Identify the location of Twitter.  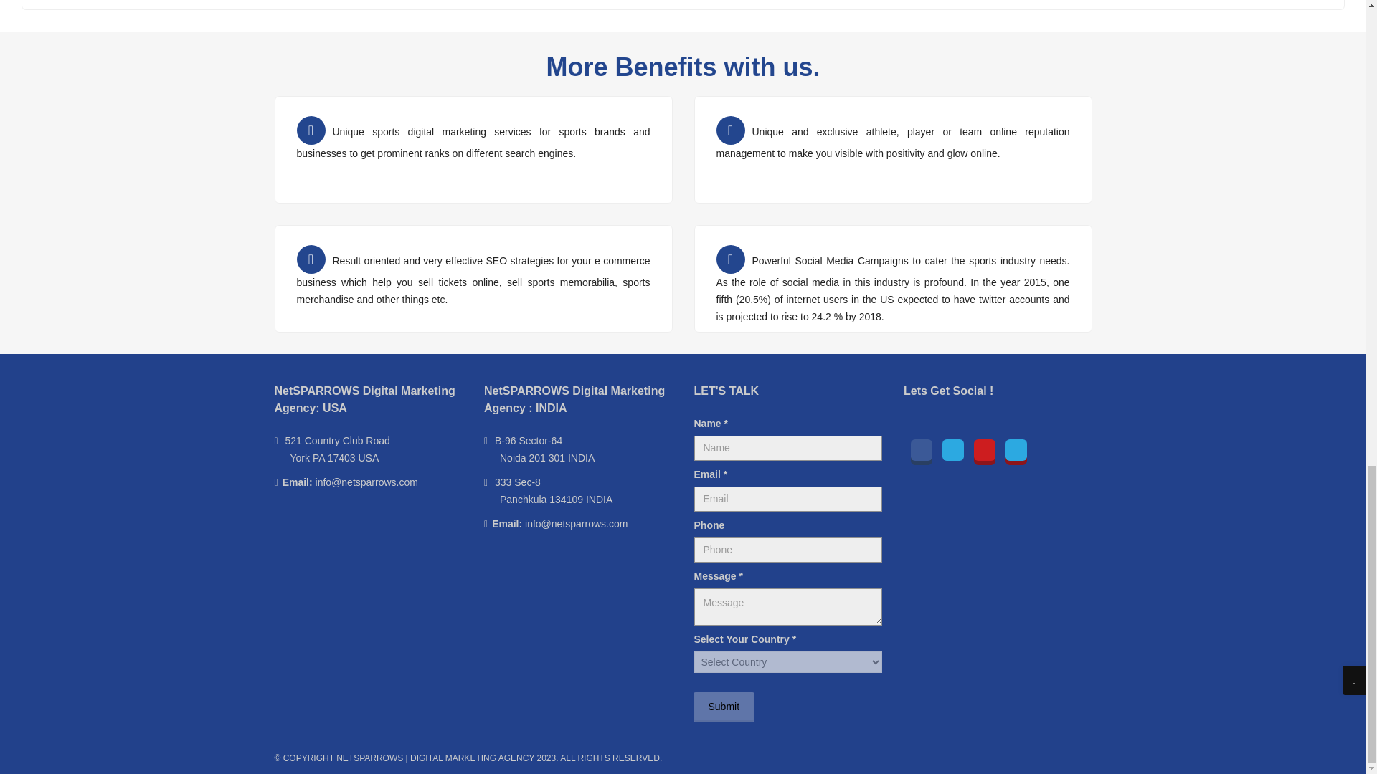
(952, 450).